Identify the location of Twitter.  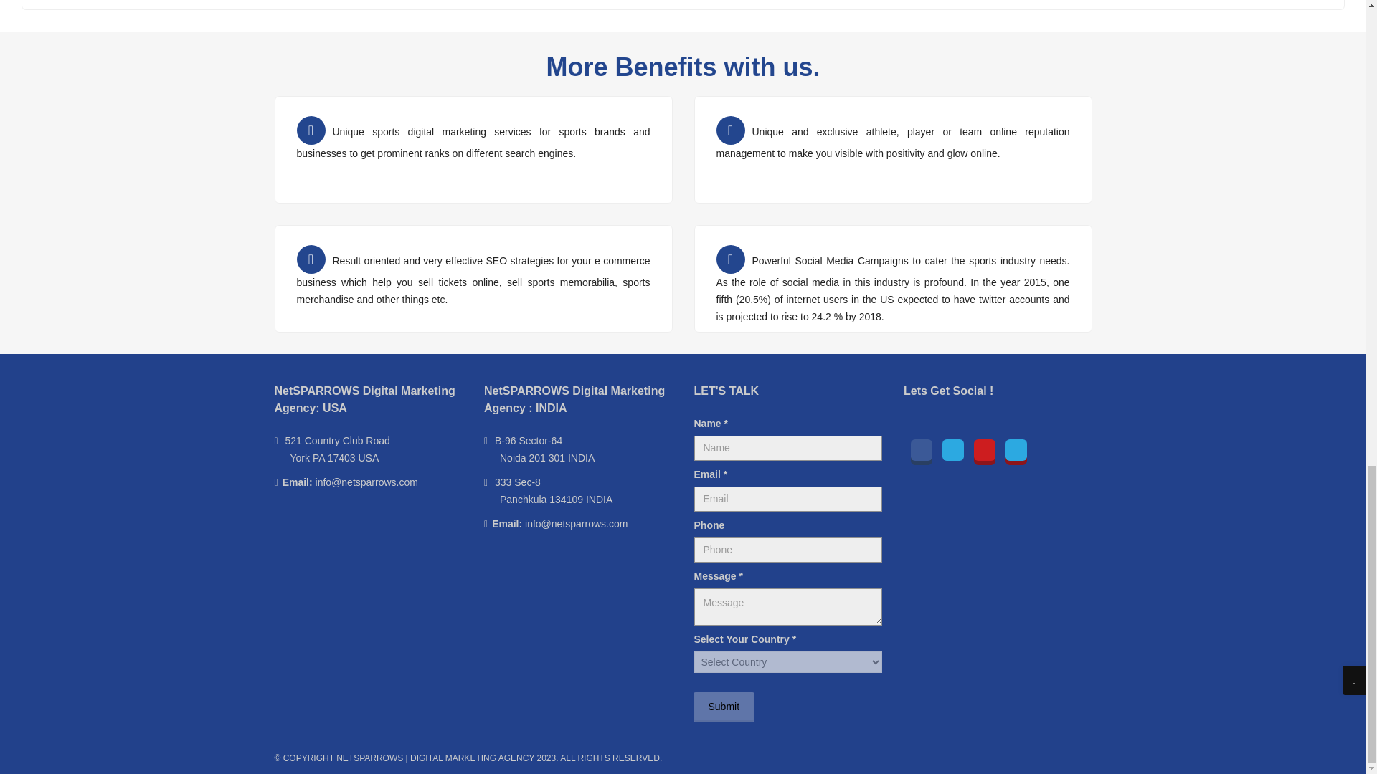
(952, 450).